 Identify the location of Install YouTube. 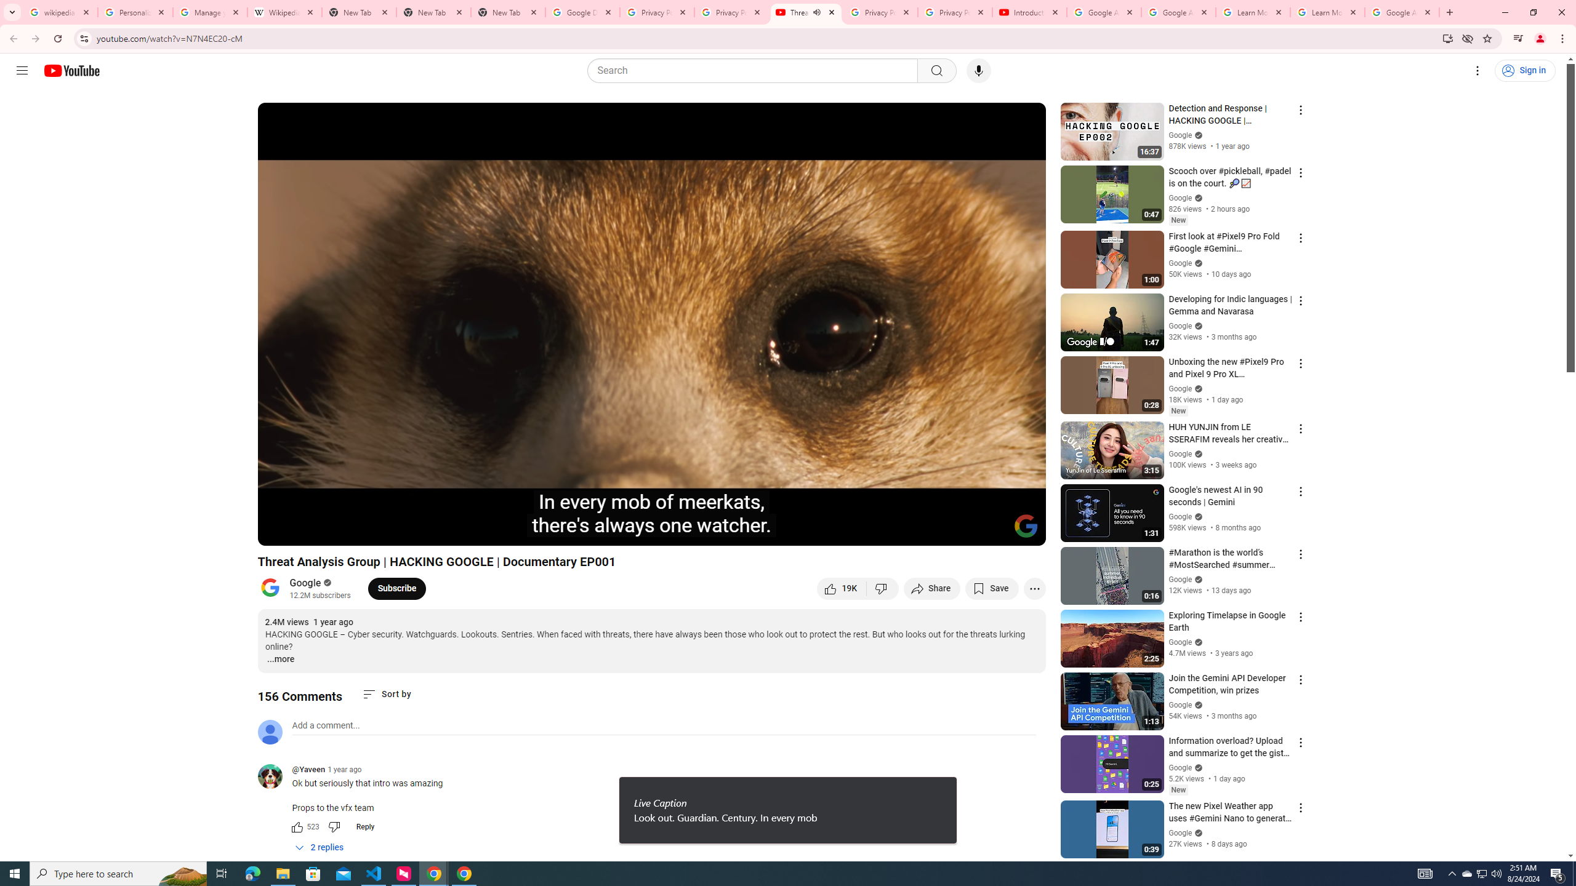
(1447, 38).